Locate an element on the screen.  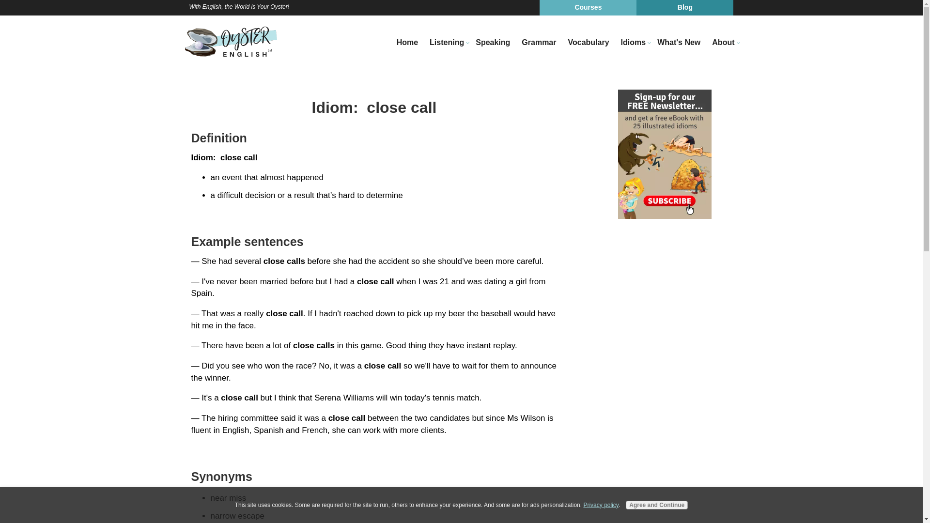
Subscribe to our newsletter is located at coordinates (665, 154).